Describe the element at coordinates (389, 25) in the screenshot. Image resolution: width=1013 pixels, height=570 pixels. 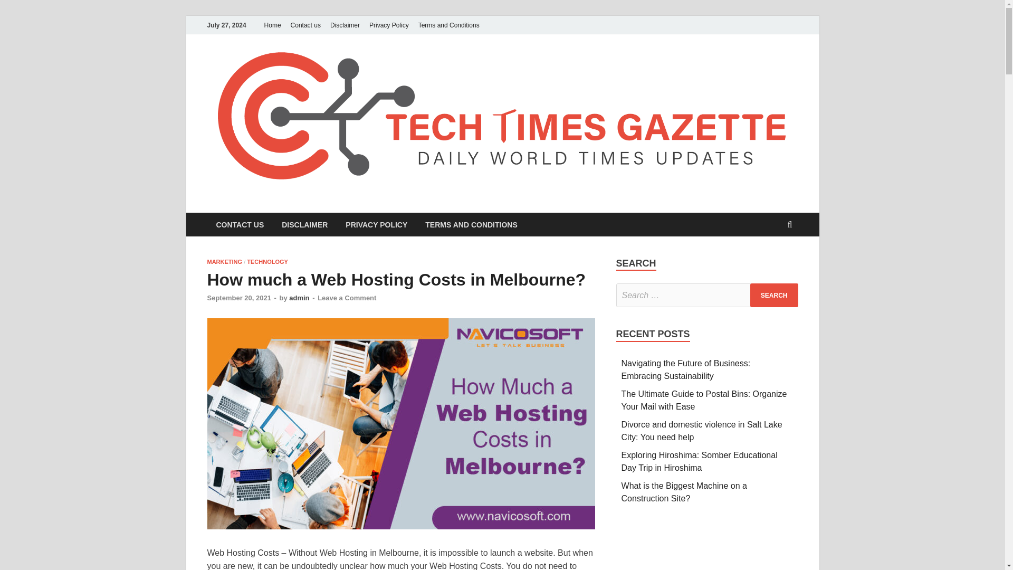
I see `Privacy Policy` at that location.